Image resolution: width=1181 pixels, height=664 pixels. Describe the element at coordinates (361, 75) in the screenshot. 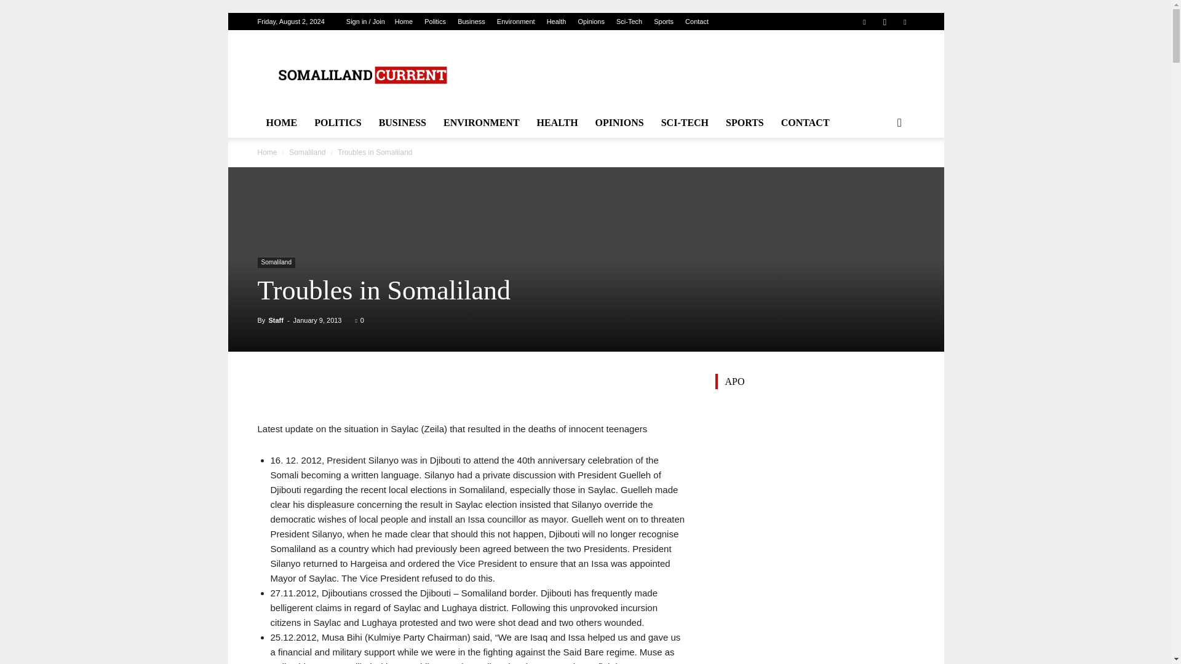

I see `somalilandcurrent.com logo` at that location.